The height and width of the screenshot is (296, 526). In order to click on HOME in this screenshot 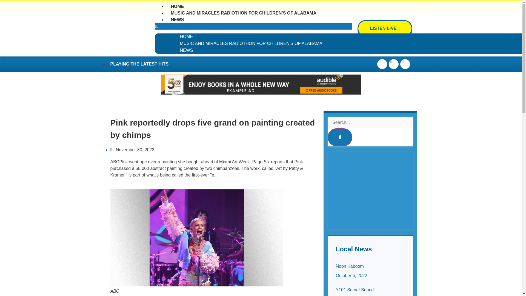, I will do `click(177, 46)`.